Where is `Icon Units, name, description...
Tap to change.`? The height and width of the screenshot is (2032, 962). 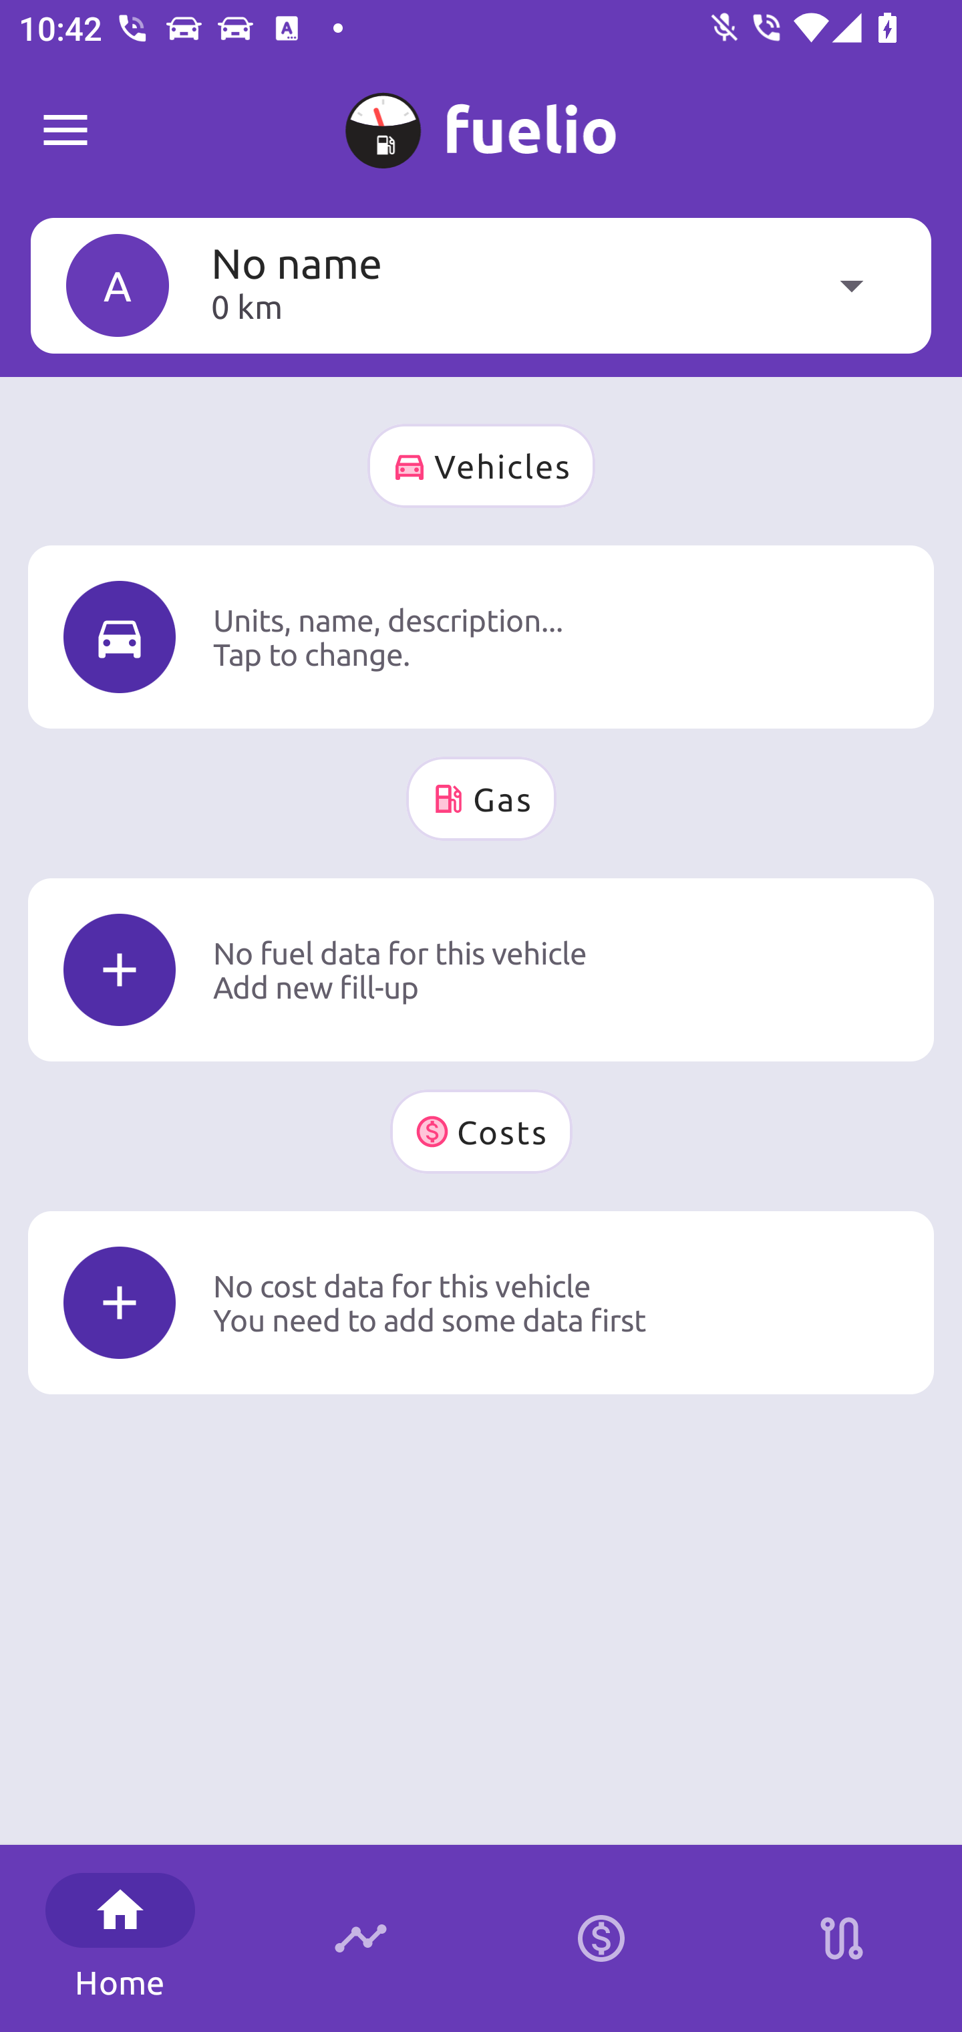 Icon Units, name, description...
Tap to change. is located at coordinates (481, 636).